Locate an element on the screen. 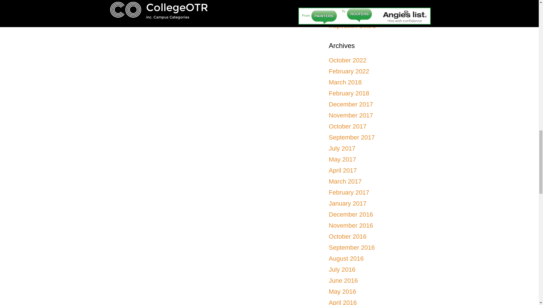 The image size is (543, 305). October 2022 is located at coordinates (347, 60).